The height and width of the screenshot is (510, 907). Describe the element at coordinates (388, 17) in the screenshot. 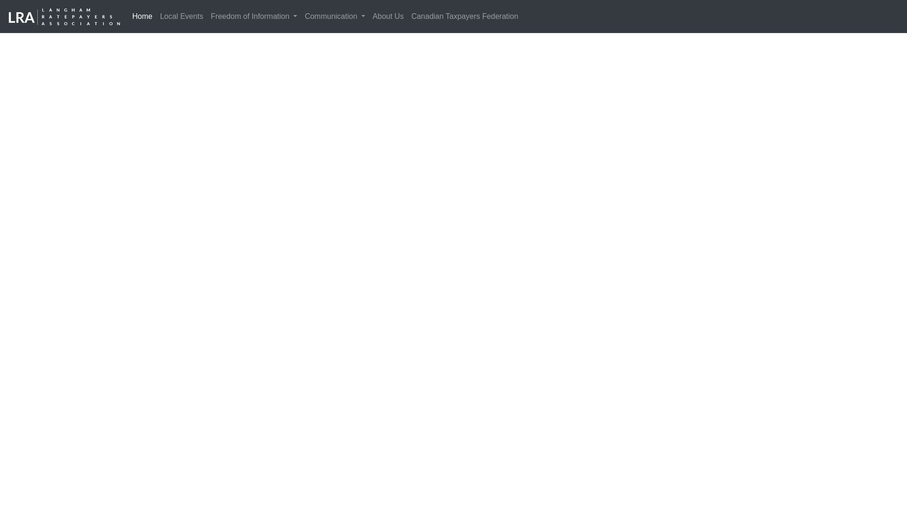

I see `About Us` at that location.